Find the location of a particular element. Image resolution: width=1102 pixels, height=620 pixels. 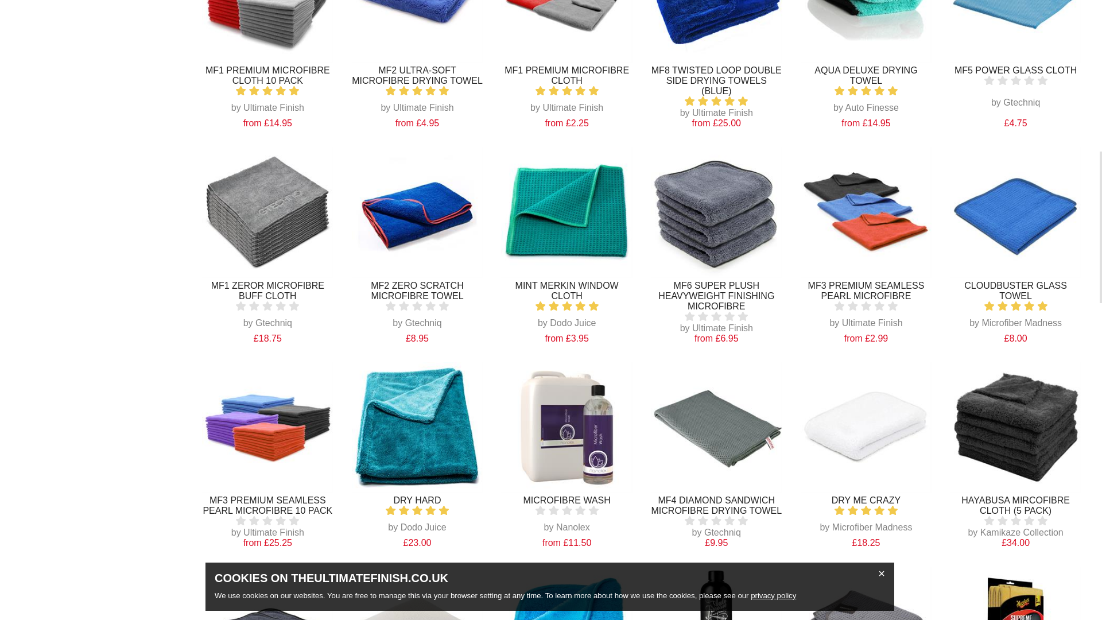

Auto Finesse Aqua Deluxe Drying Towel is located at coordinates (867, 32).